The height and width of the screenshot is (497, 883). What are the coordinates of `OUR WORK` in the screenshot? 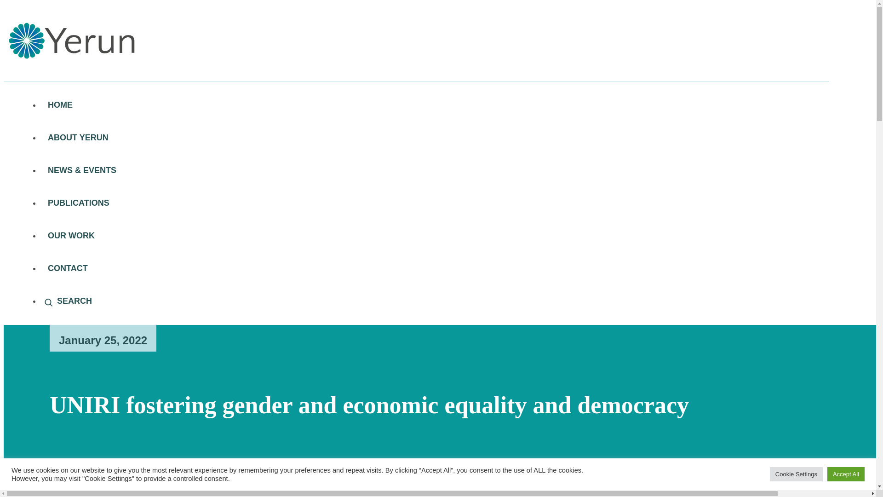 It's located at (435, 236).